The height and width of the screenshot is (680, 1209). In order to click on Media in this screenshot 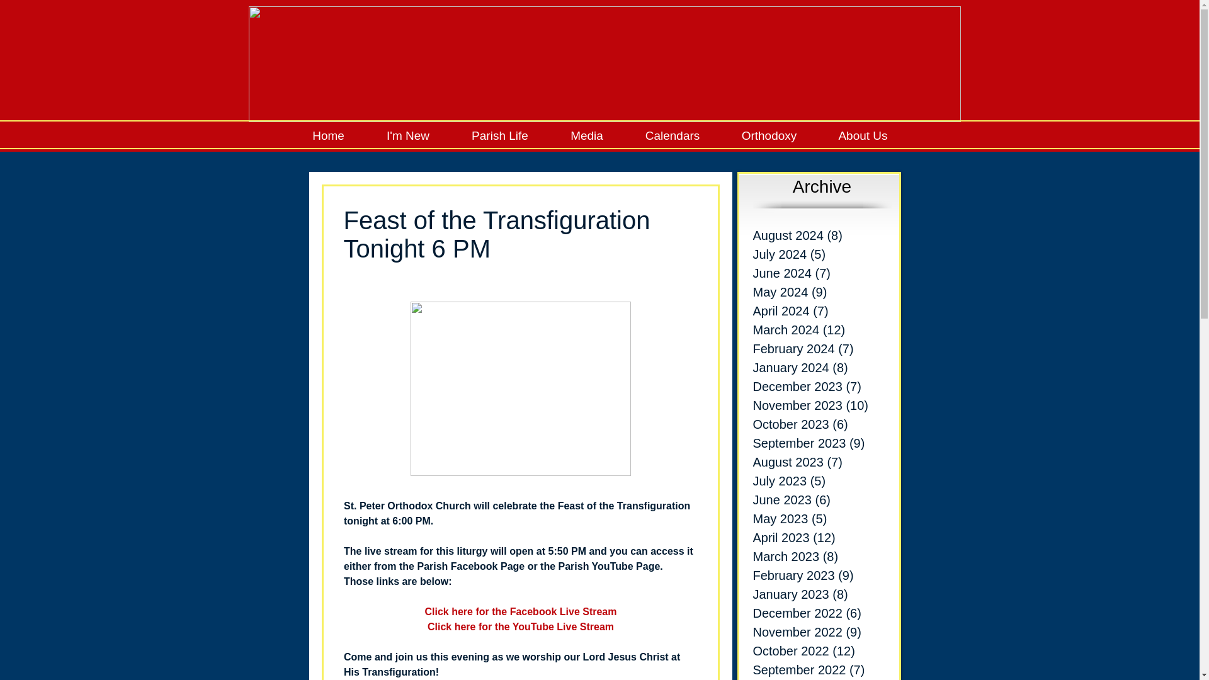, I will do `click(586, 136)`.